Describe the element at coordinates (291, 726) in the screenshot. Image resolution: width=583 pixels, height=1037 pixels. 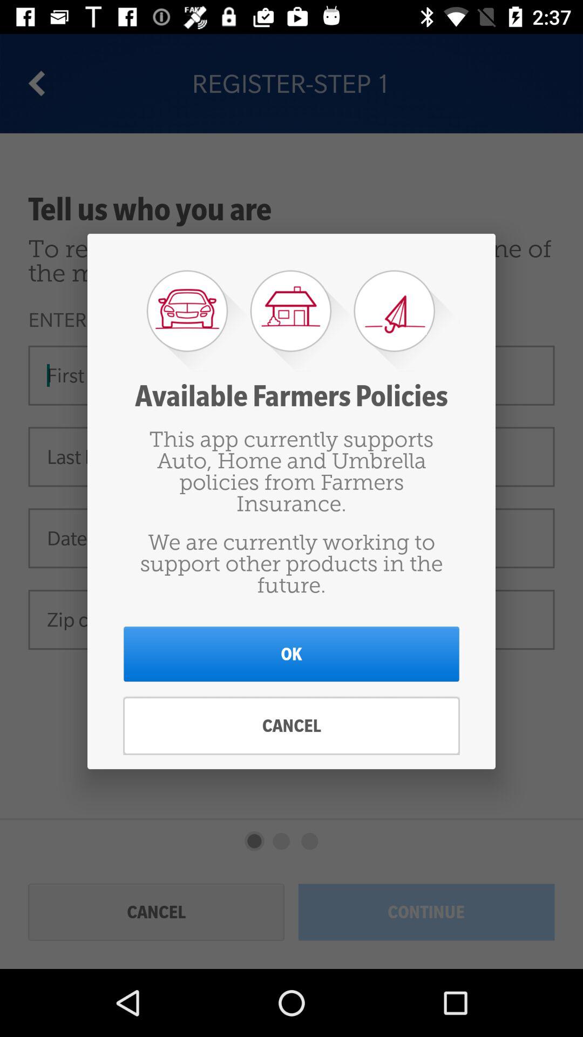
I see `turn off cancel icon` at that location.